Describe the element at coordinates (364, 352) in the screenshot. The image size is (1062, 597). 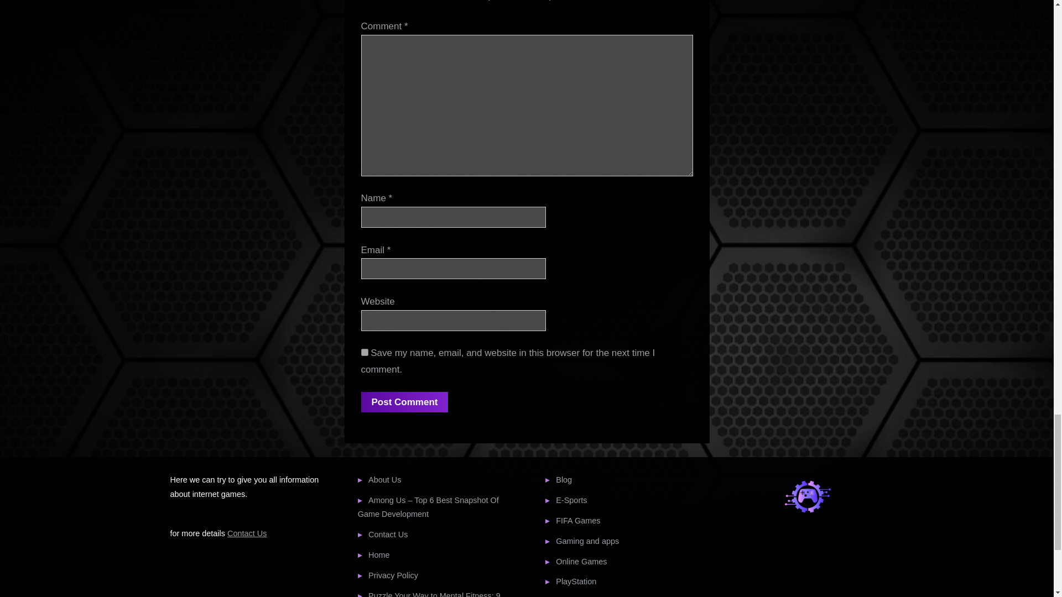
I see `yes` at that location.